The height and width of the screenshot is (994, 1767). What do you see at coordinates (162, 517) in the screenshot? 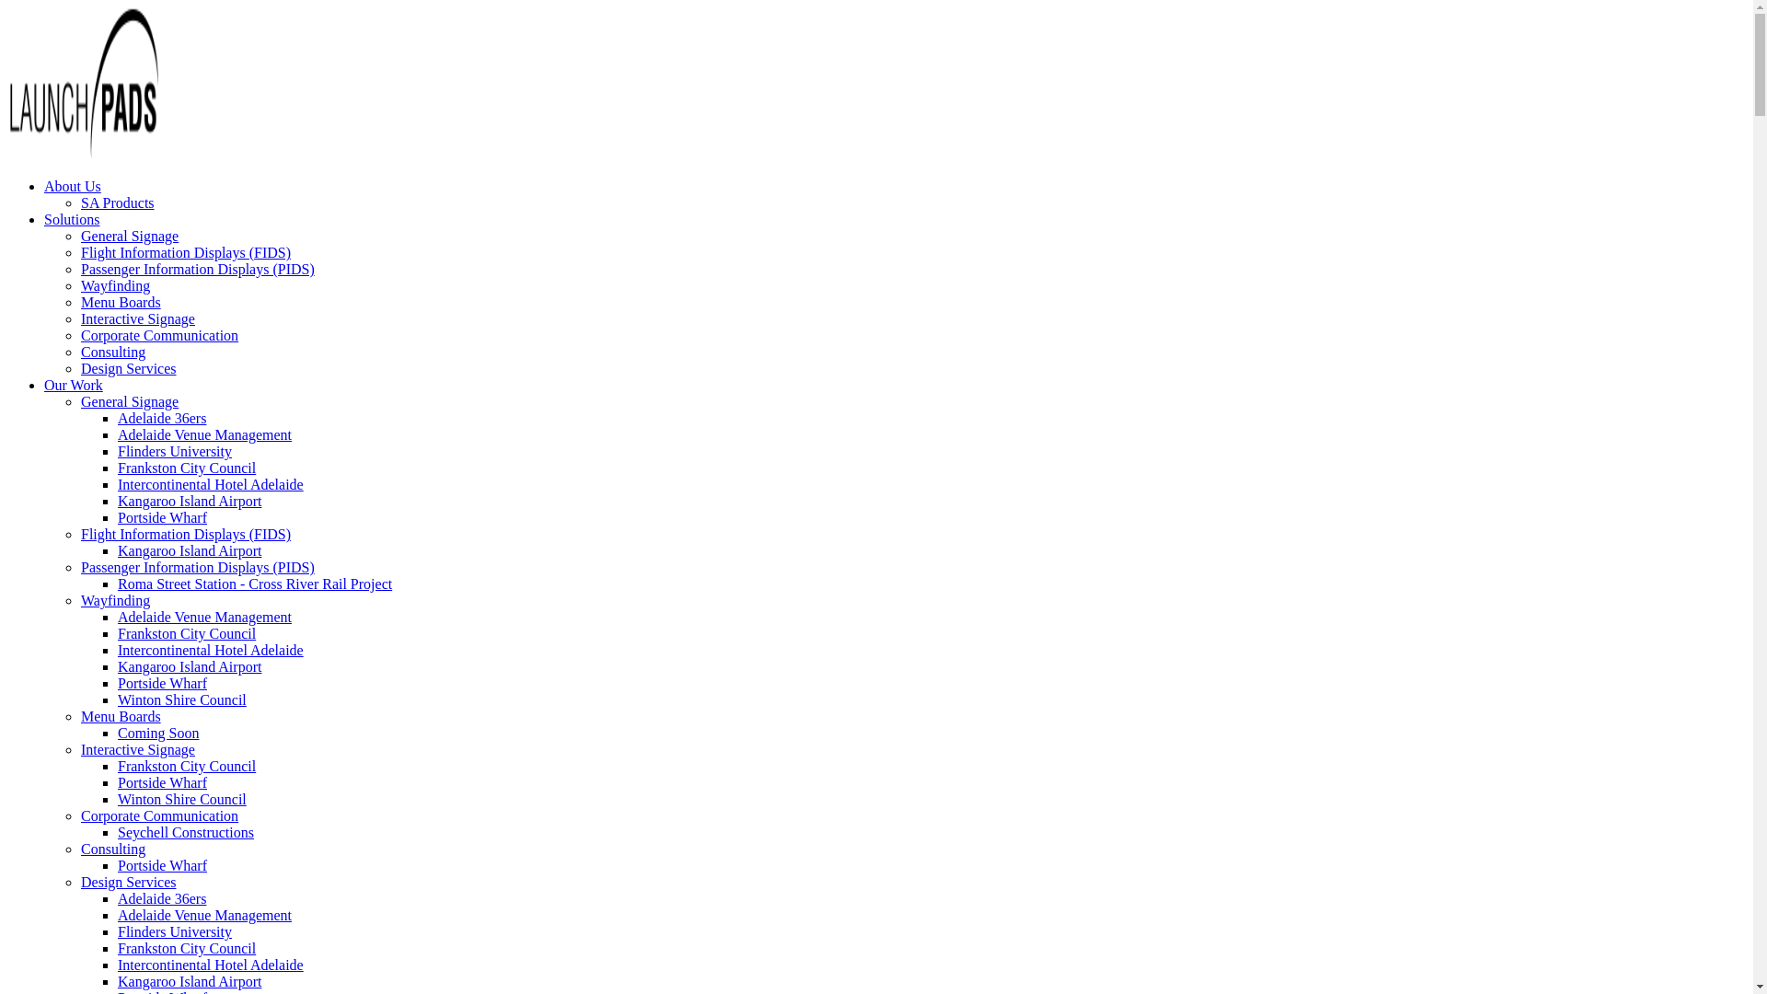
I see `Portside Wharf` at bounding box center [162, 517].